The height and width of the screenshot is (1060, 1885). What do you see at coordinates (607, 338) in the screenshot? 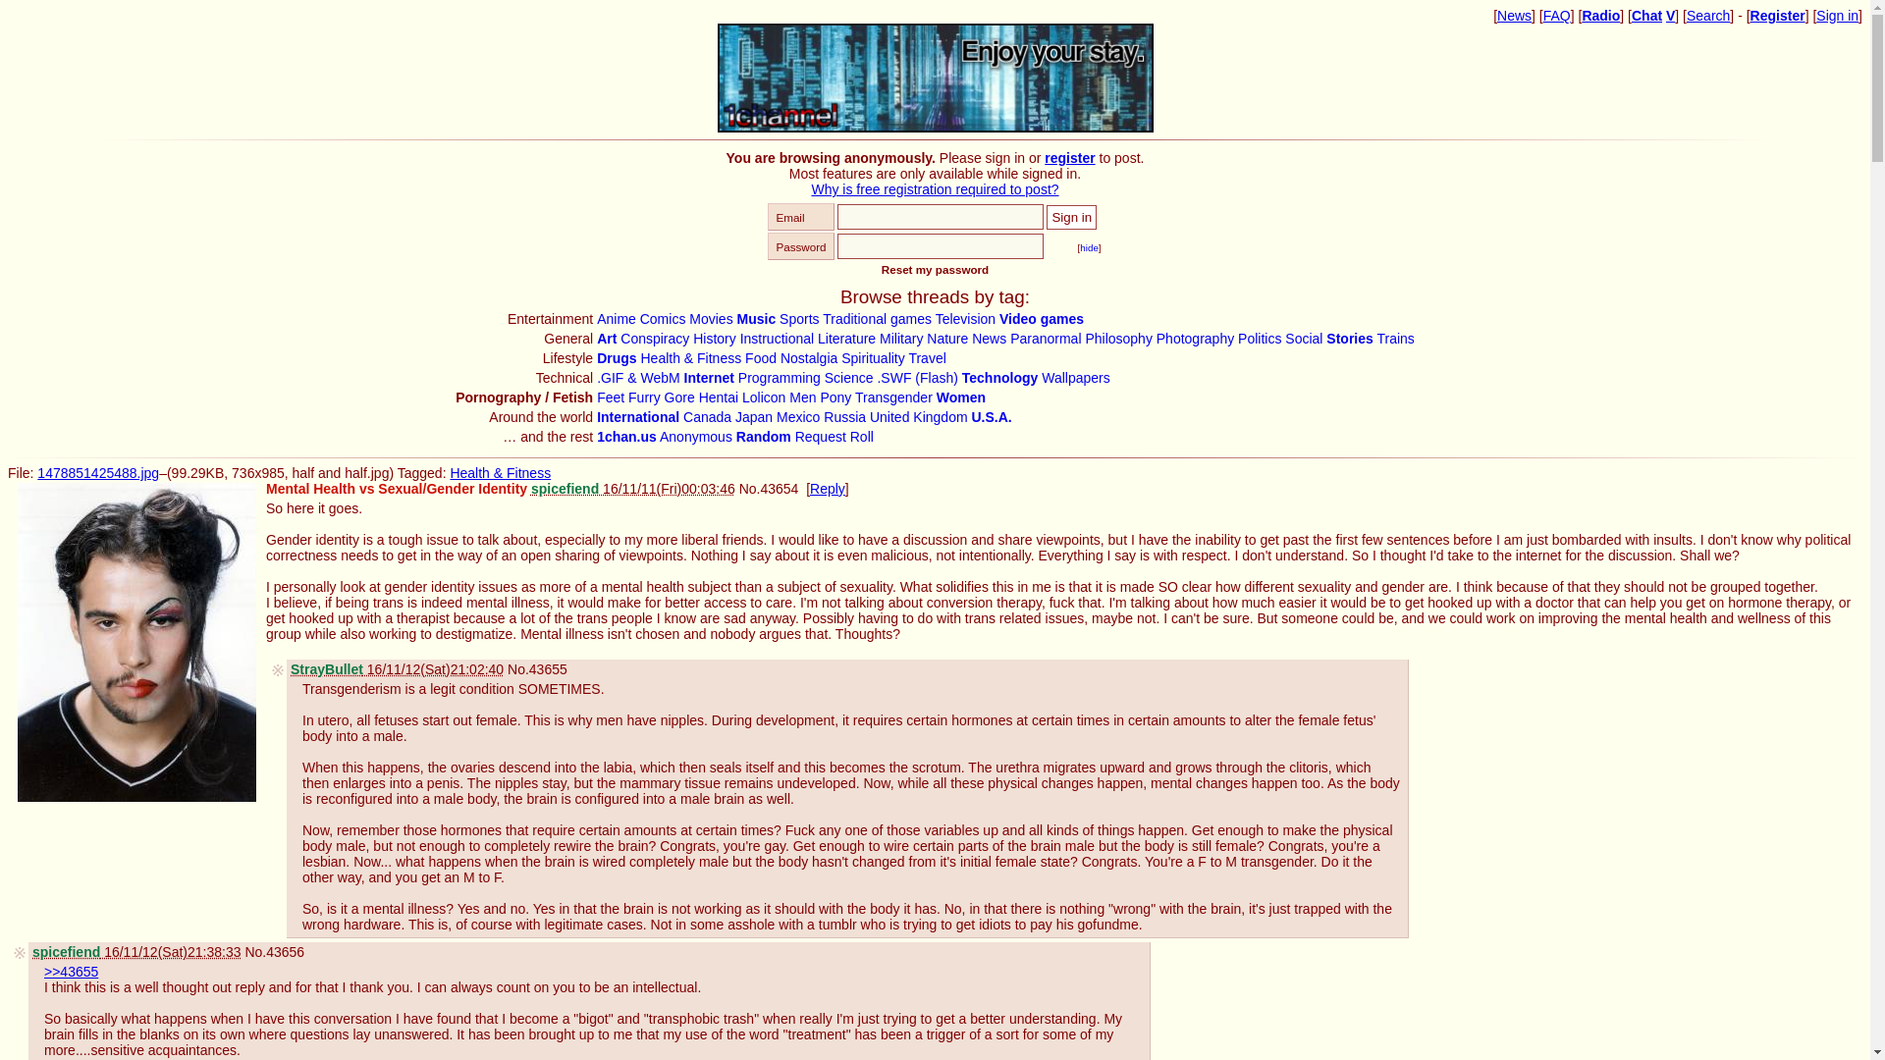
I see `Art` at bounding box center [607, 338].